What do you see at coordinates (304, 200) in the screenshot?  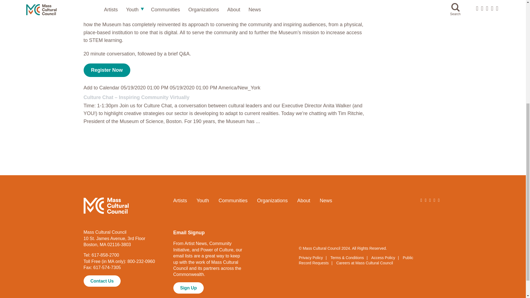 I see `About` at bounding box center [304, 200].